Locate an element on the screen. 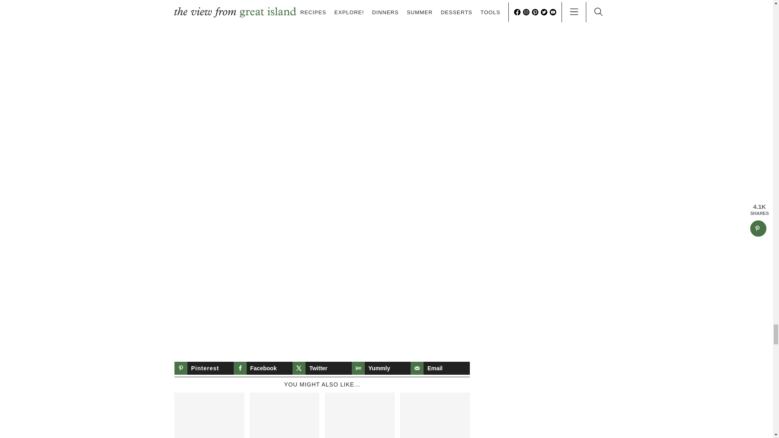  Share on X is located at coordinates (322, 368).